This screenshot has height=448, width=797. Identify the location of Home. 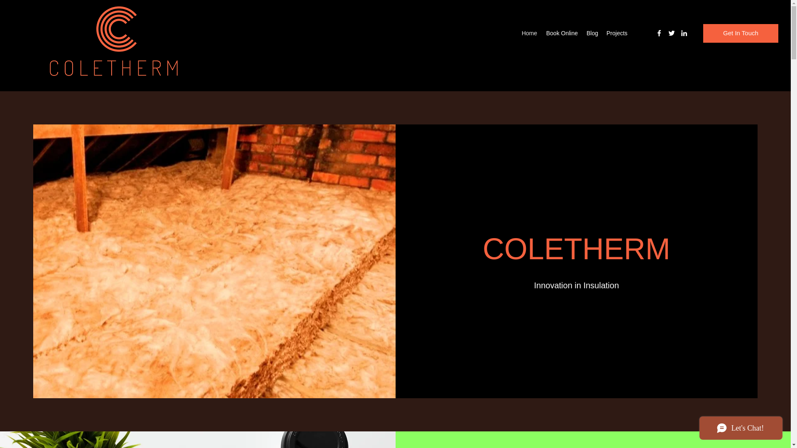
(529, 33).